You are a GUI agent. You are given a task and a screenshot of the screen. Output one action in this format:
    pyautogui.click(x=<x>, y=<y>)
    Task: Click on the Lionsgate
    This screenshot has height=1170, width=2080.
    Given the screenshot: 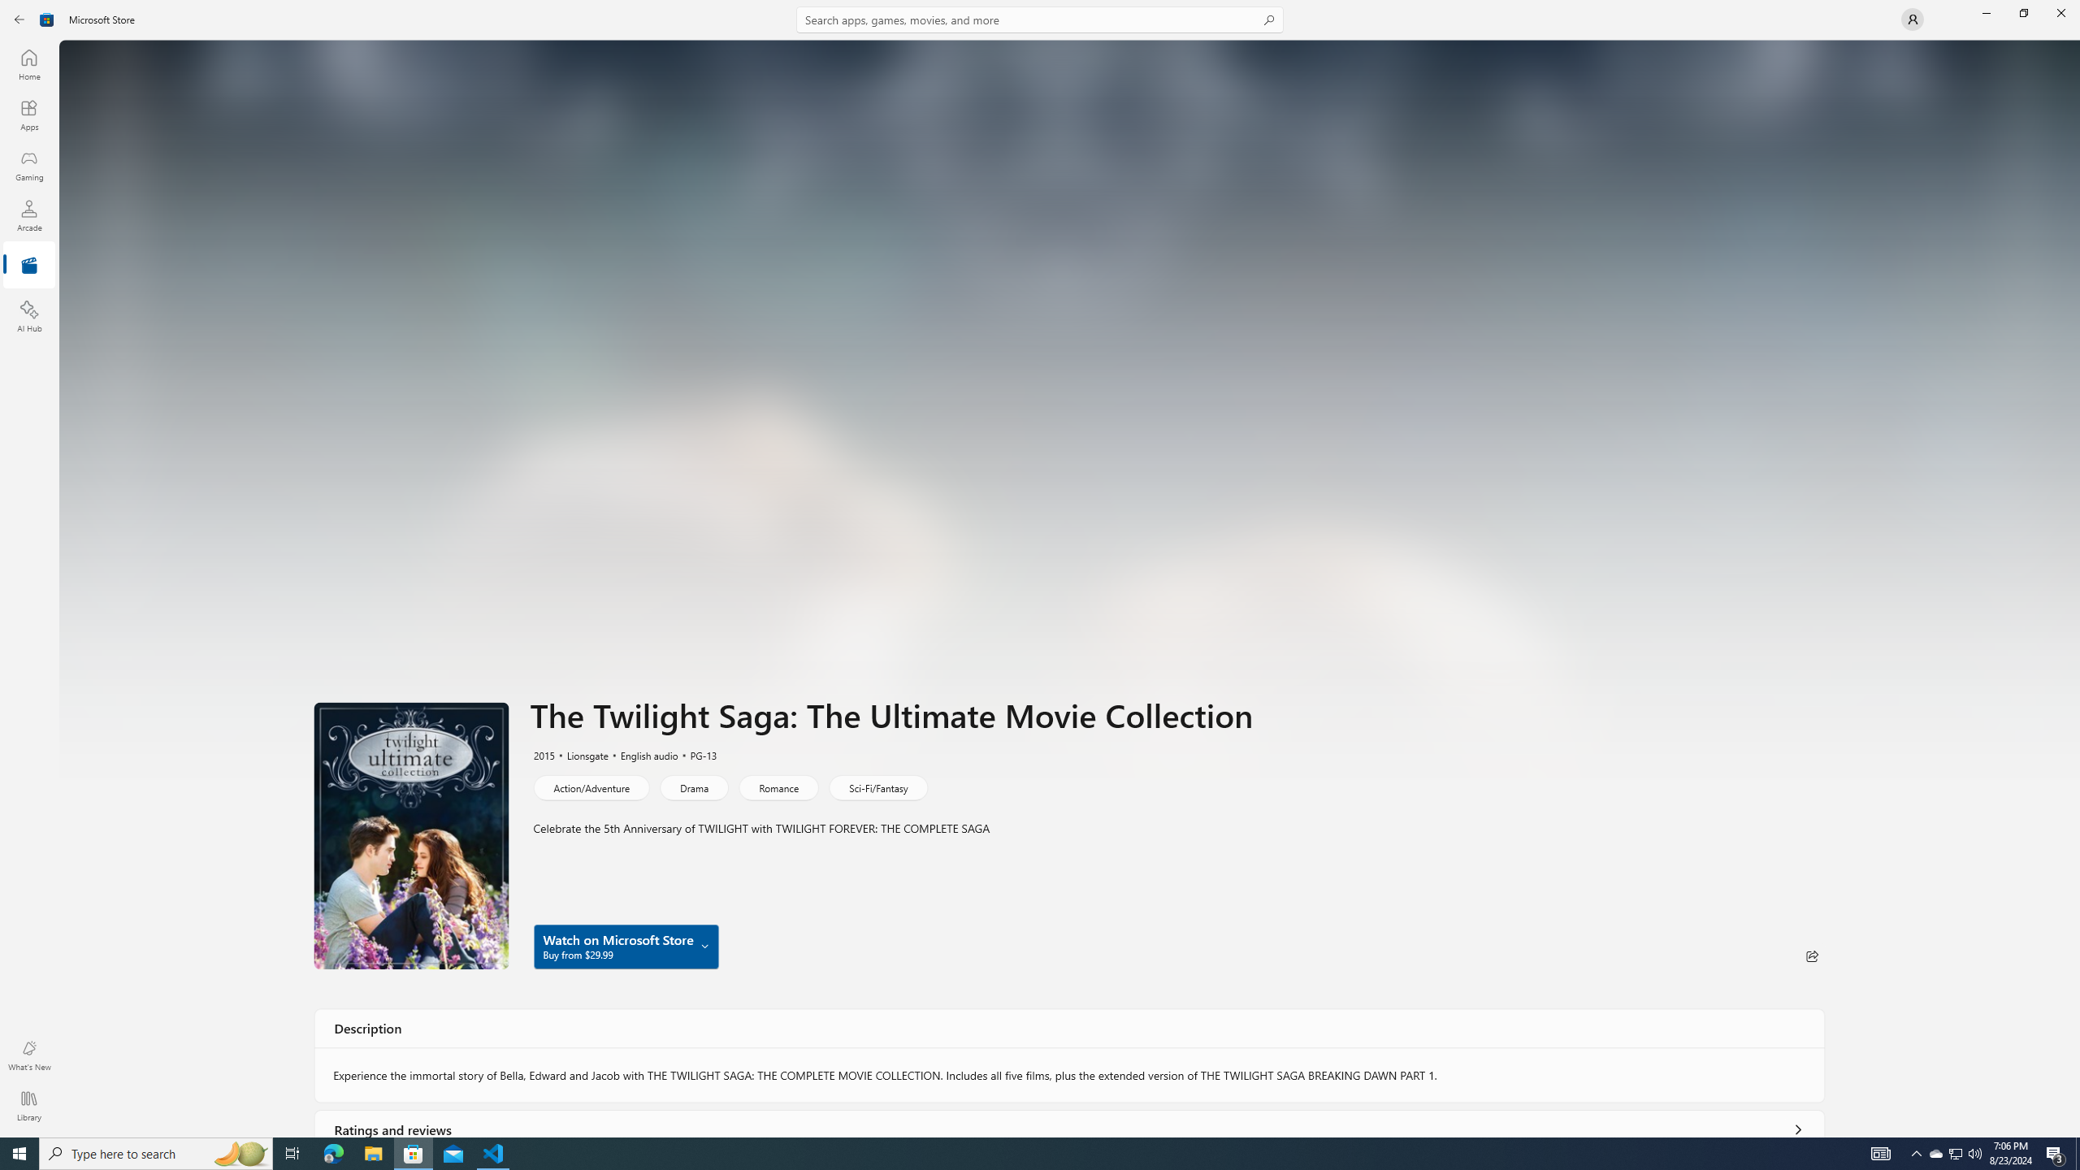 What is the action you would take?
    pyautogui.click(x=580, y=754)
    